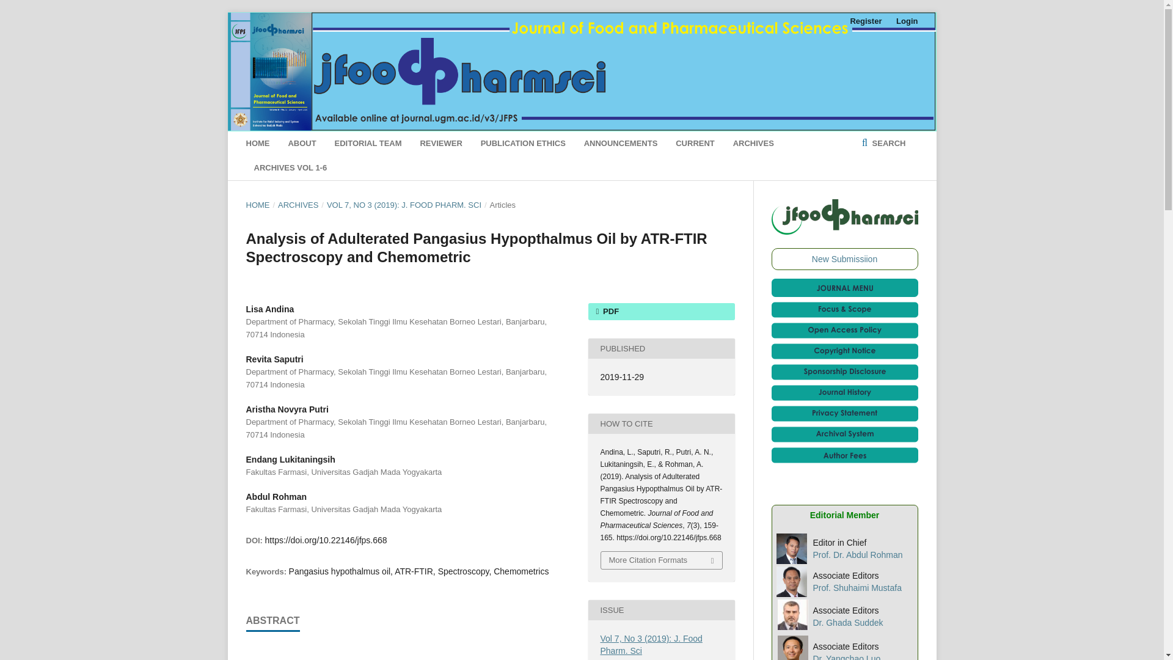 The height and width of the screenshot is (660, 1173). I want to click on More Citation Formats, so click(661, 560).